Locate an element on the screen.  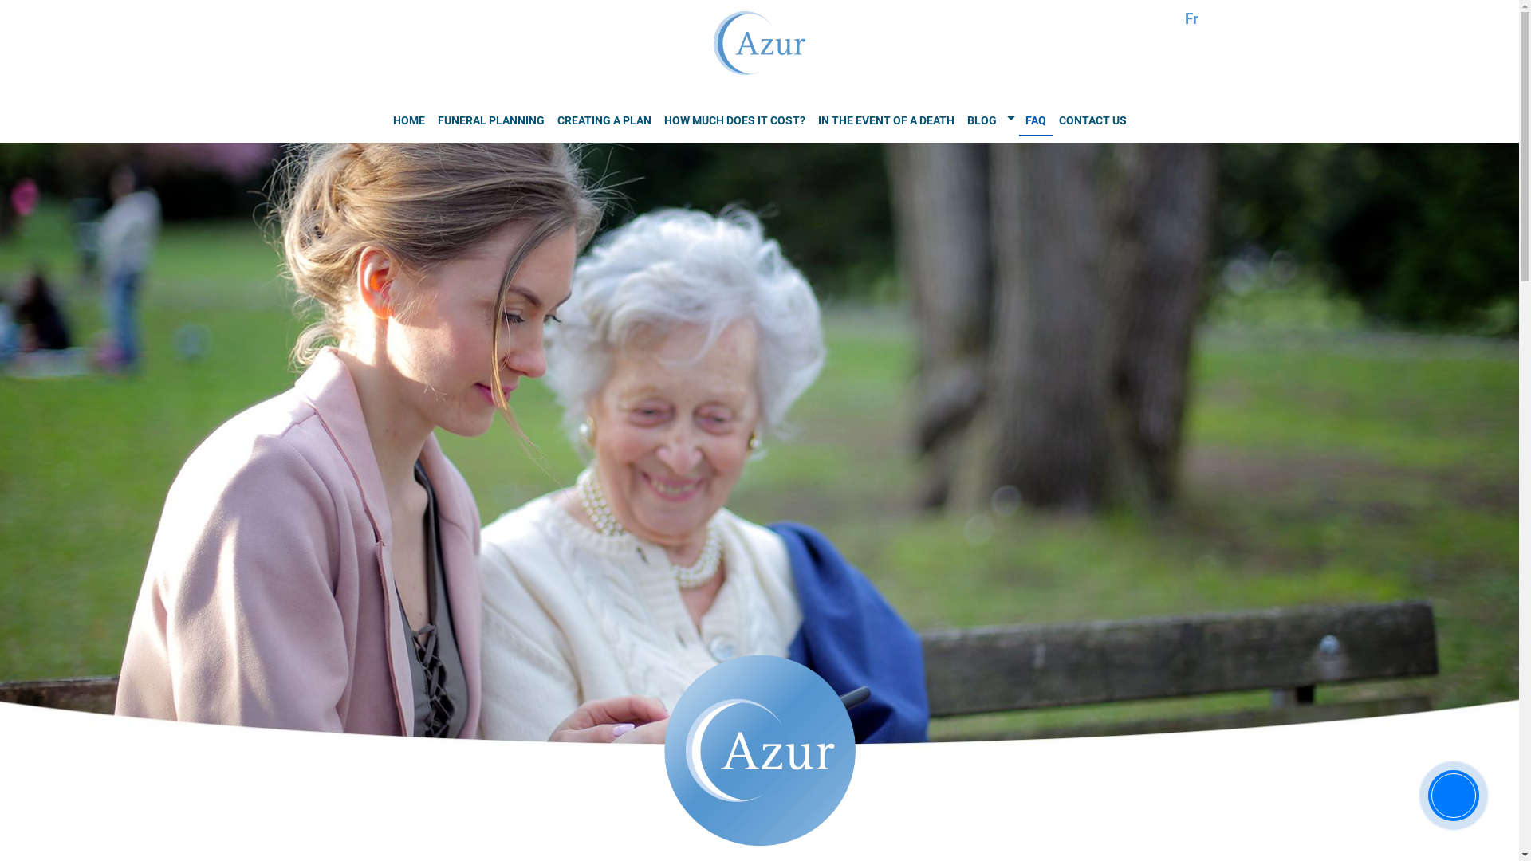
CONTACT US is located at coordinates (1092, 121).